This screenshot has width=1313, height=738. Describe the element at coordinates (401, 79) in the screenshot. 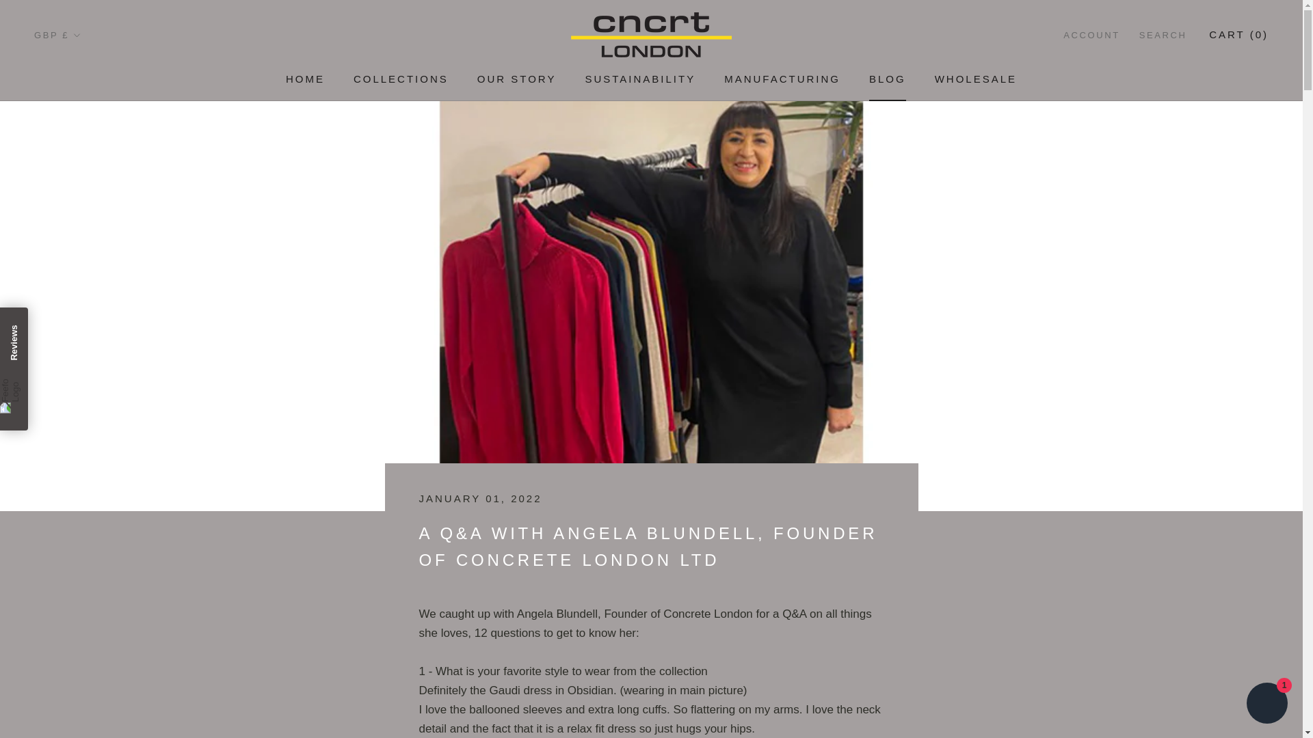

I see `SEK` at that location.